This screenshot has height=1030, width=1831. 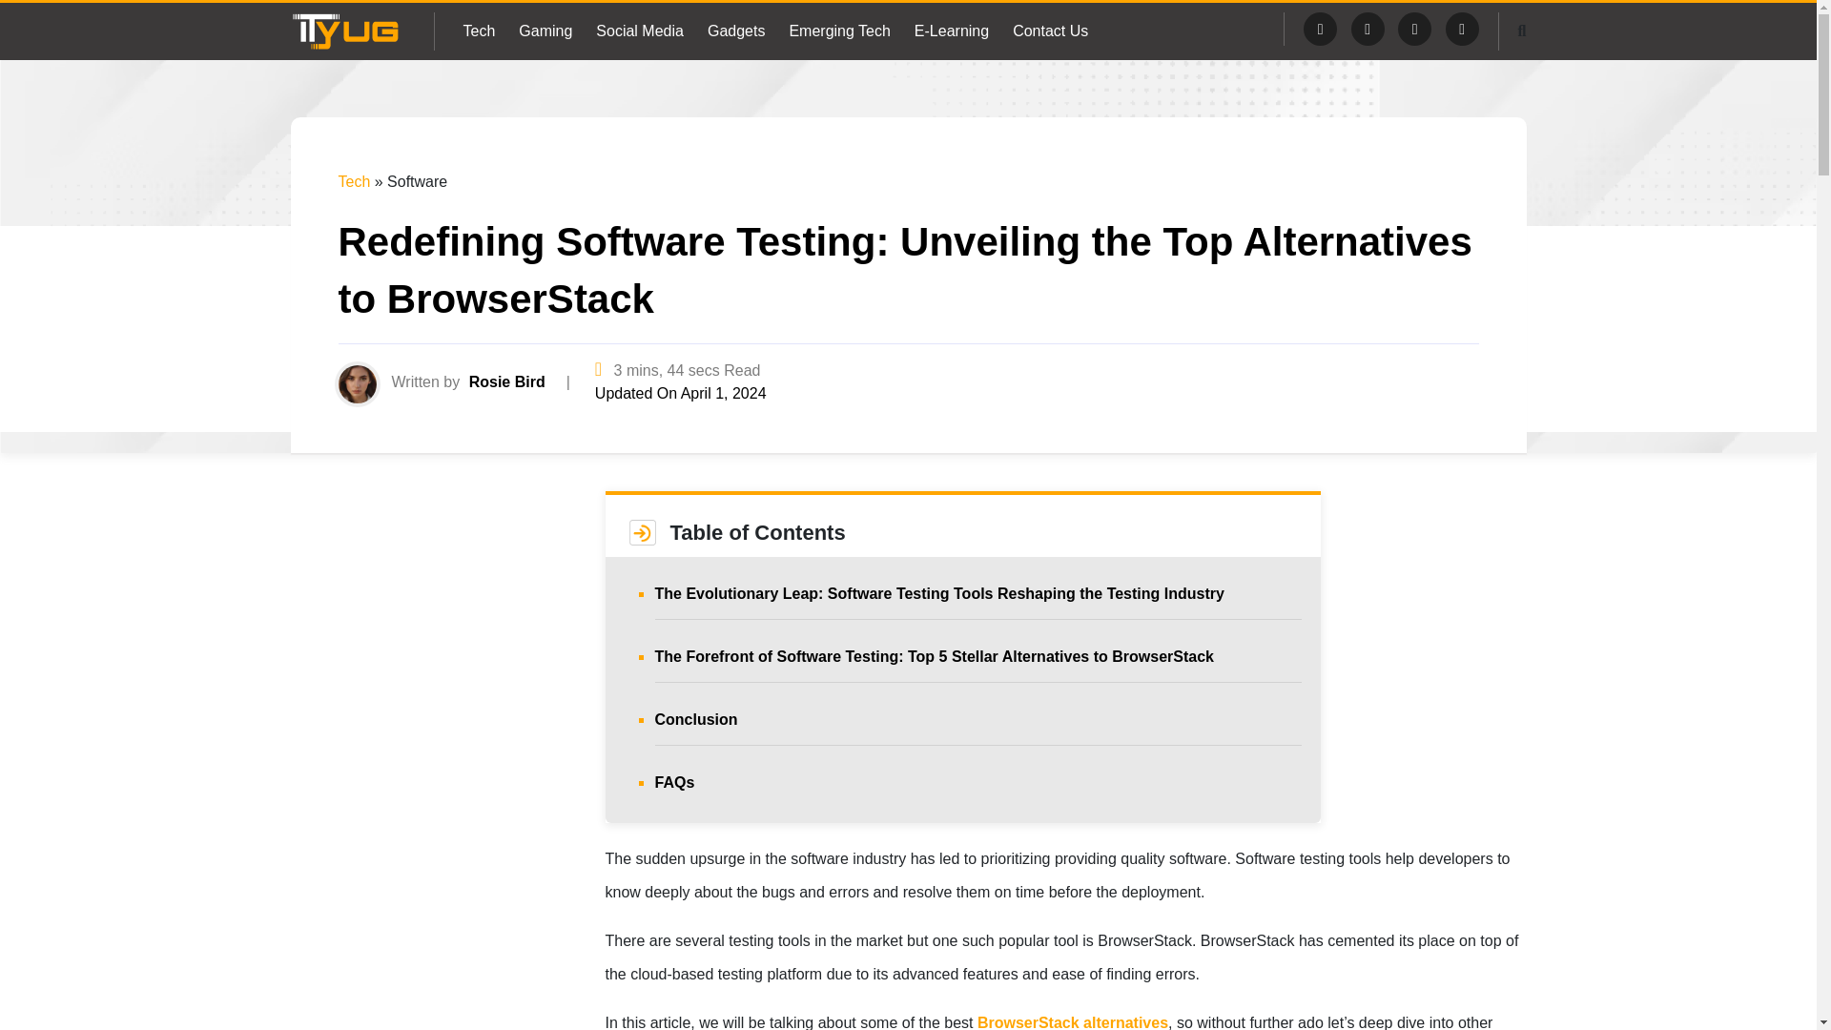 What do you see at coordinates (507, 381) in the screenshot?
I see `Rosie Bird` at bounding box center [507, 381].